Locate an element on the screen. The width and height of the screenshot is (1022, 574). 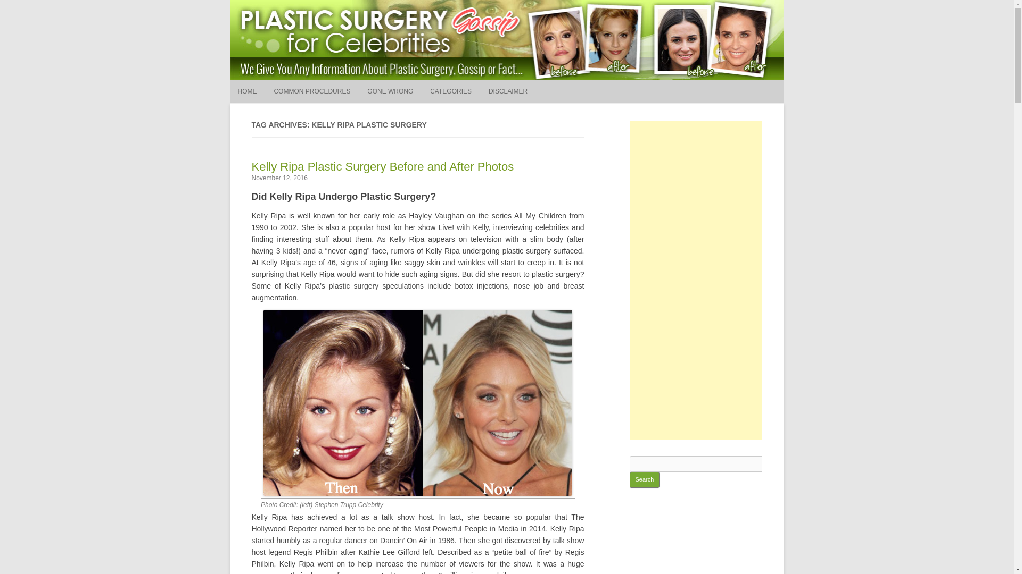
COMMON PROCEDURES is located at coordinates (312, 91).